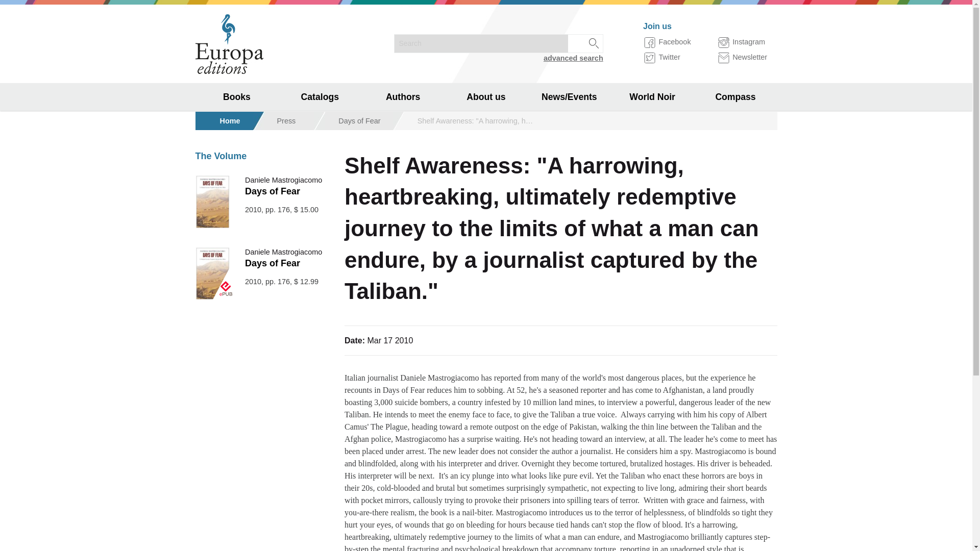 The image size is (980, 551). I want to click on Events, so click(569, 152).